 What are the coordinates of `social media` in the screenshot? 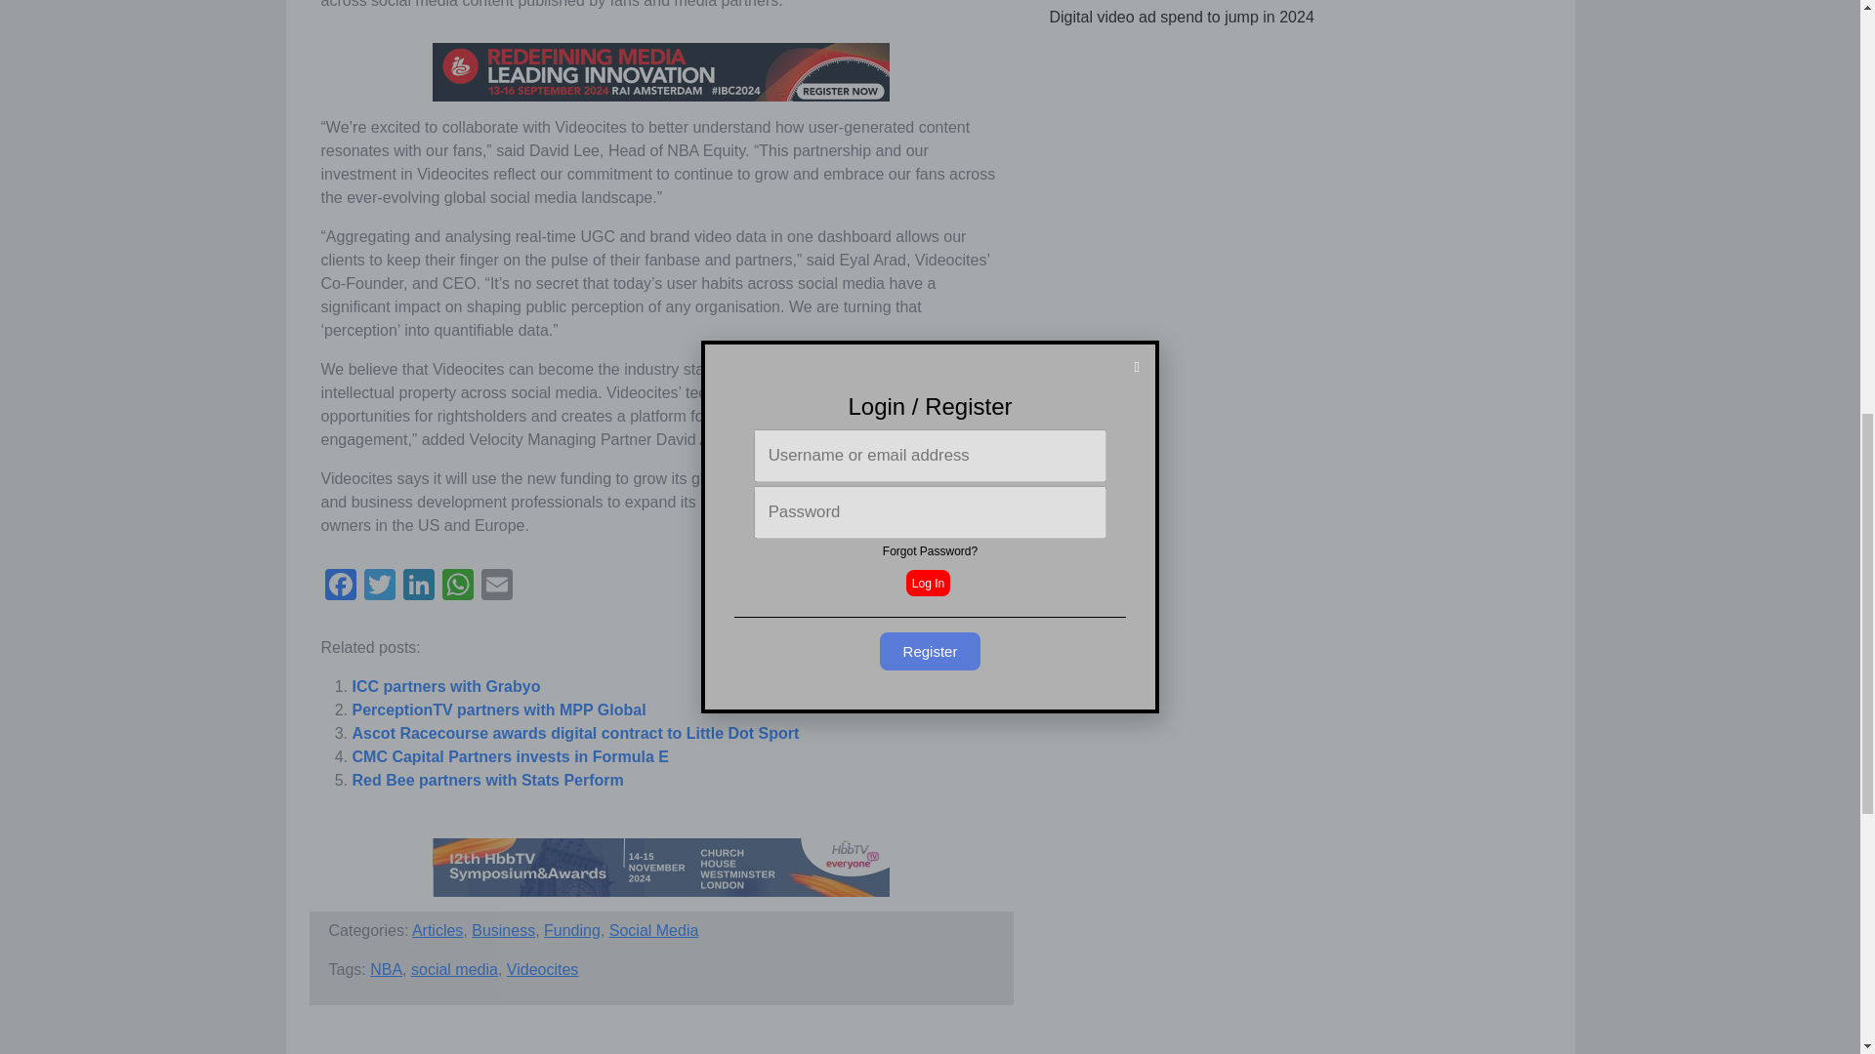 It's located at (454, 969).